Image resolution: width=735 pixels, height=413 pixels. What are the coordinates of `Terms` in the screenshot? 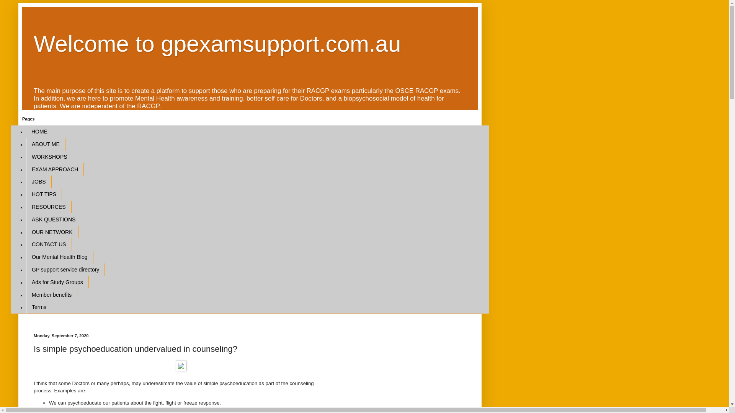 It's located at (39, 307).